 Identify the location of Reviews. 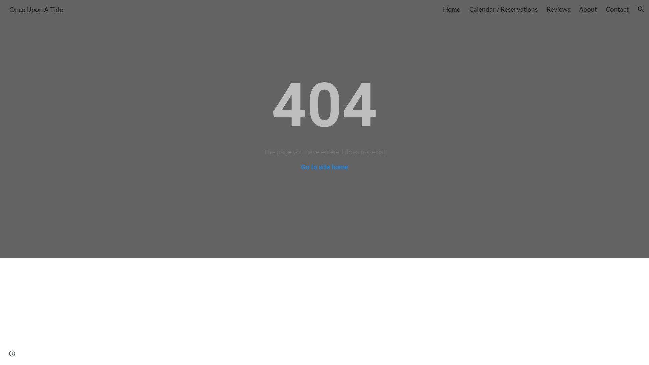
(558, 9).